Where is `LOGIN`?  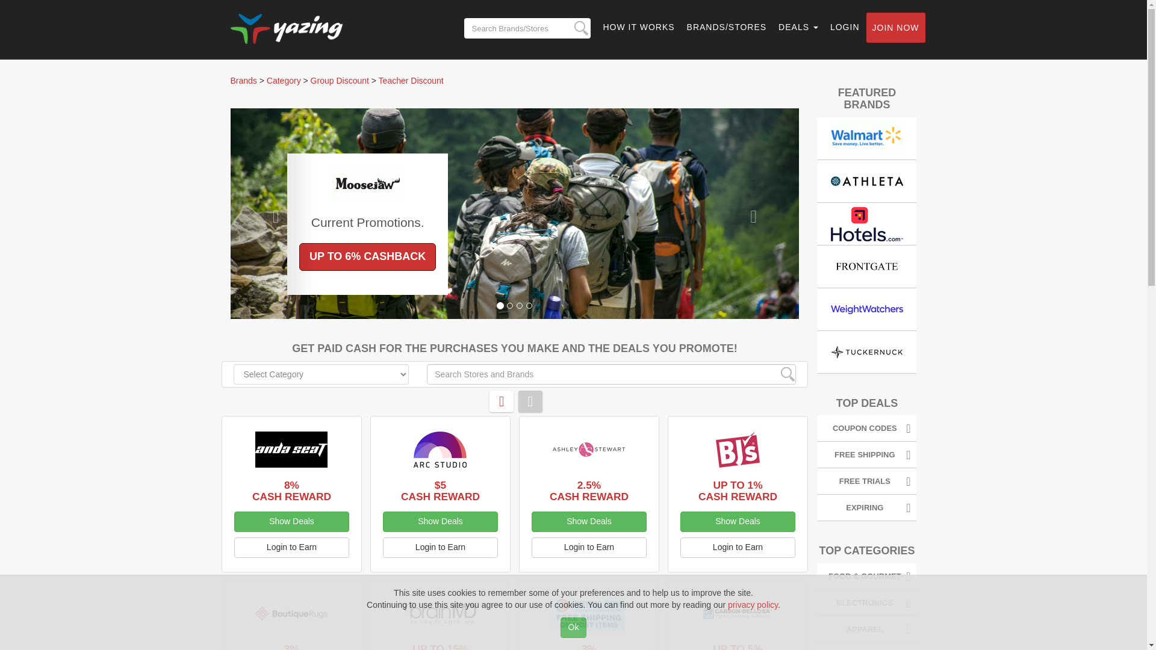
LOGIN is located at coordinates (845, 27).